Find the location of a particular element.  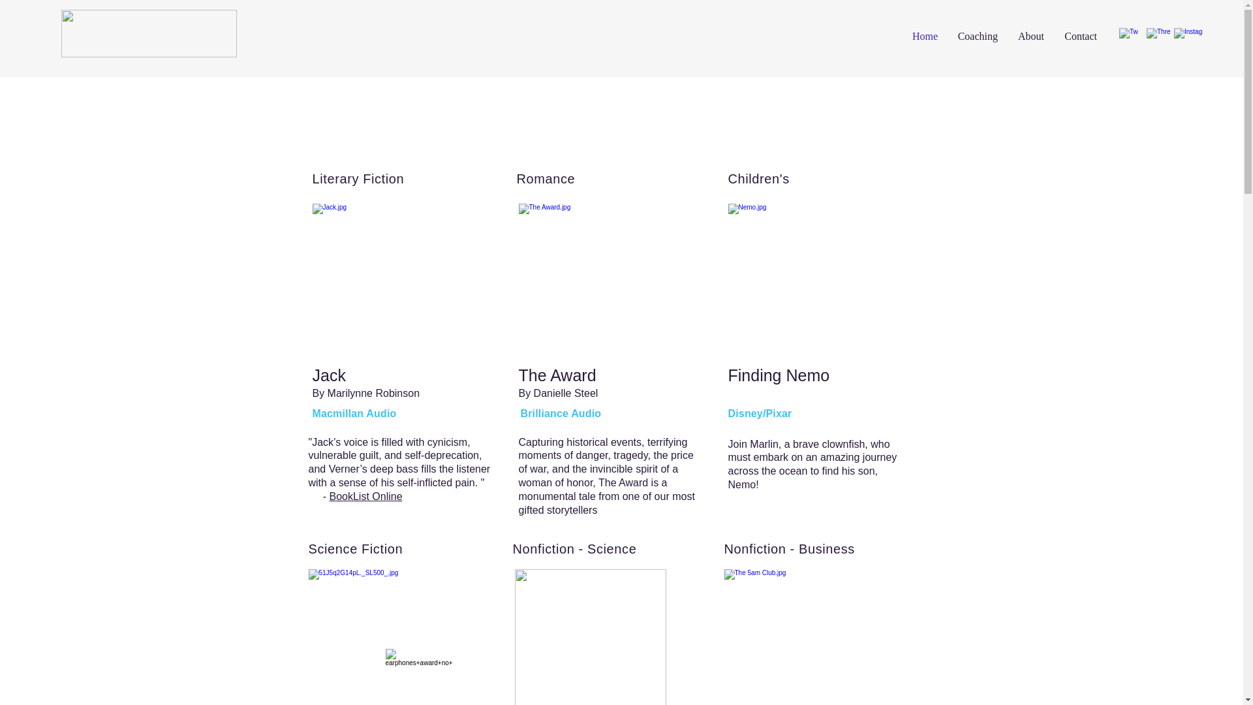

About is located at coordinates (1030, 37).